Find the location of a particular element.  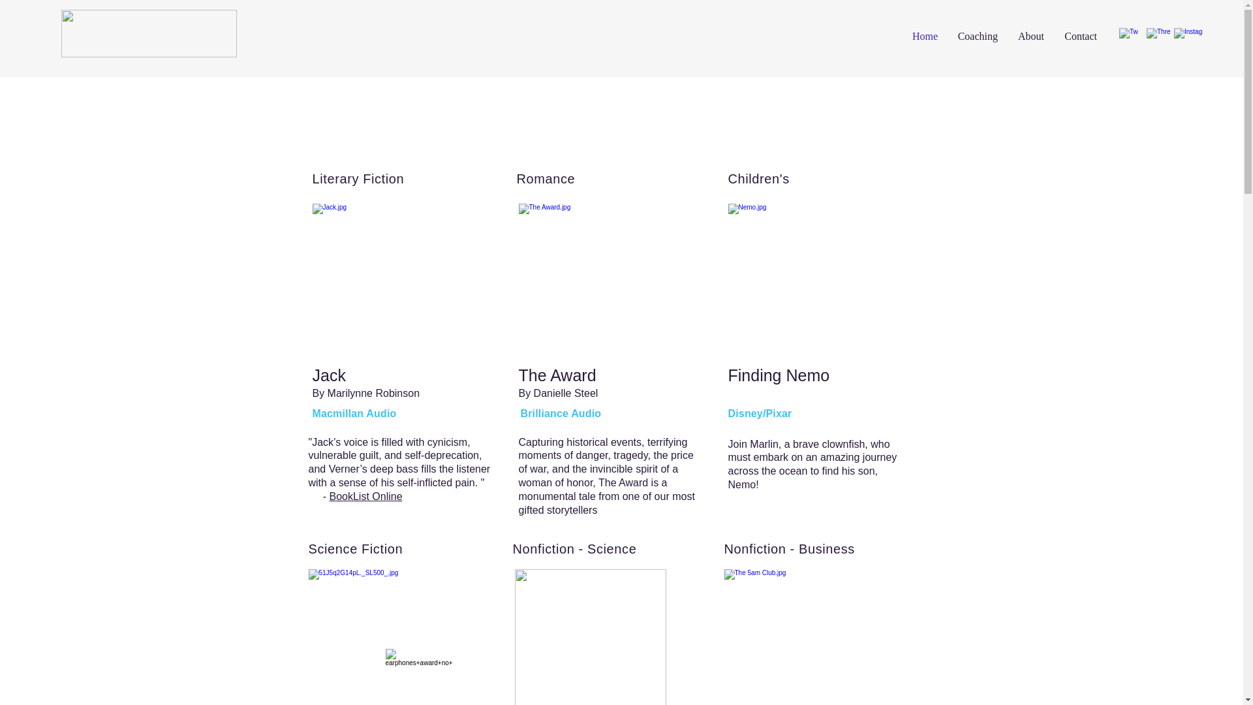

About is located at coordinates (1030, 37).